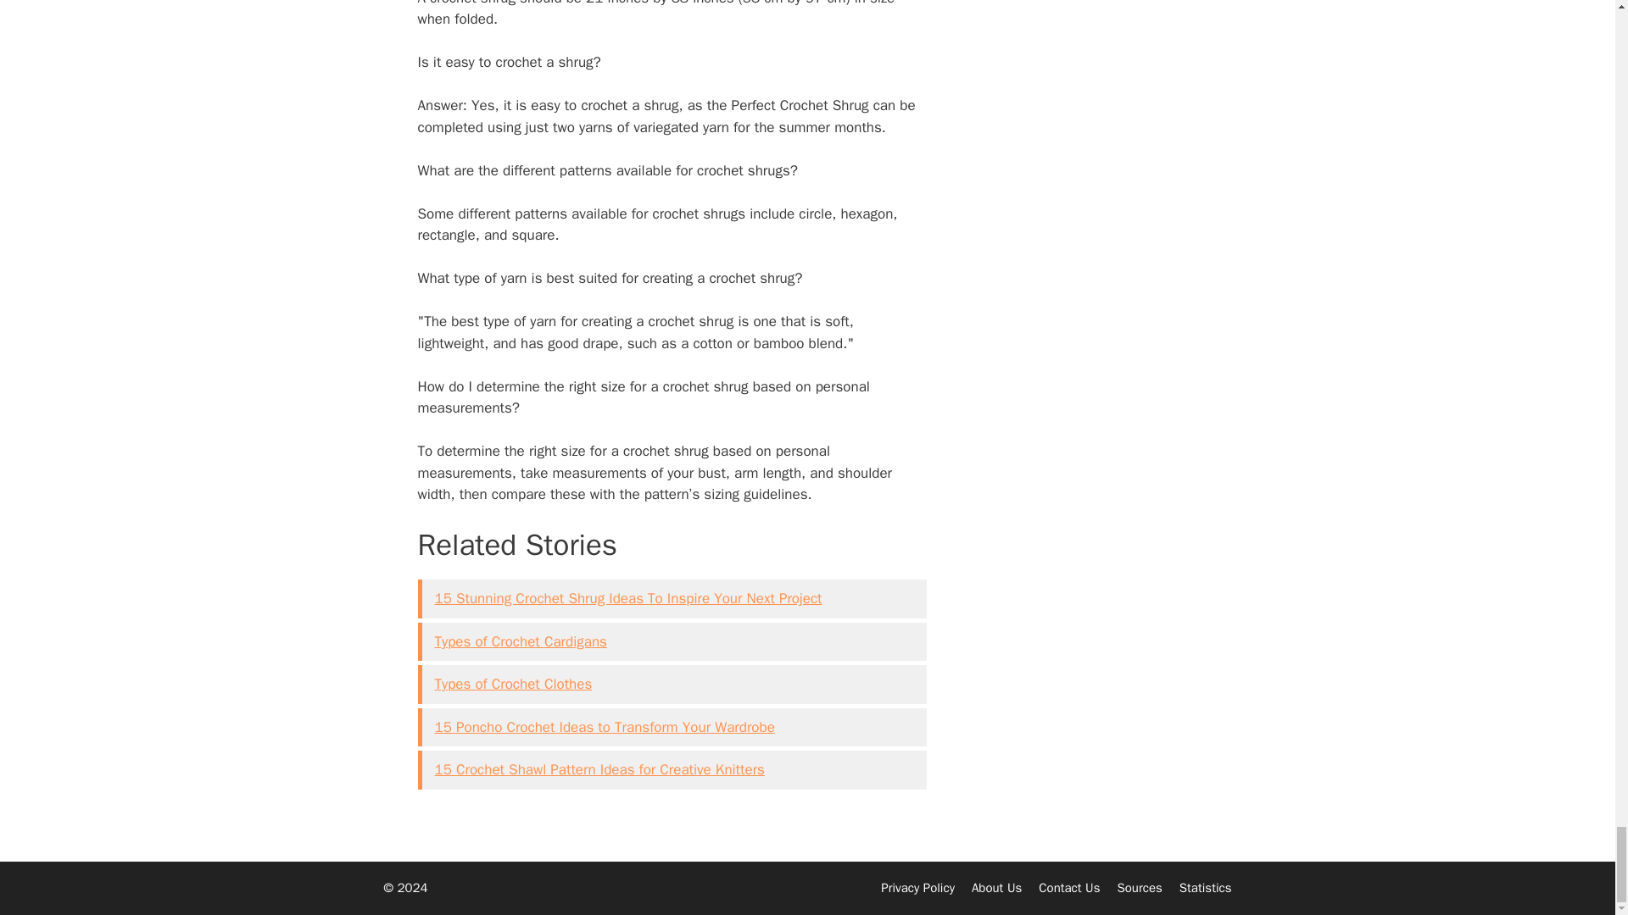 The image size is (1628, 915). What do you see at coordinates (1068, 888) in the screenshot?
I see `Contact Us` at bounding box center [1068, 888].